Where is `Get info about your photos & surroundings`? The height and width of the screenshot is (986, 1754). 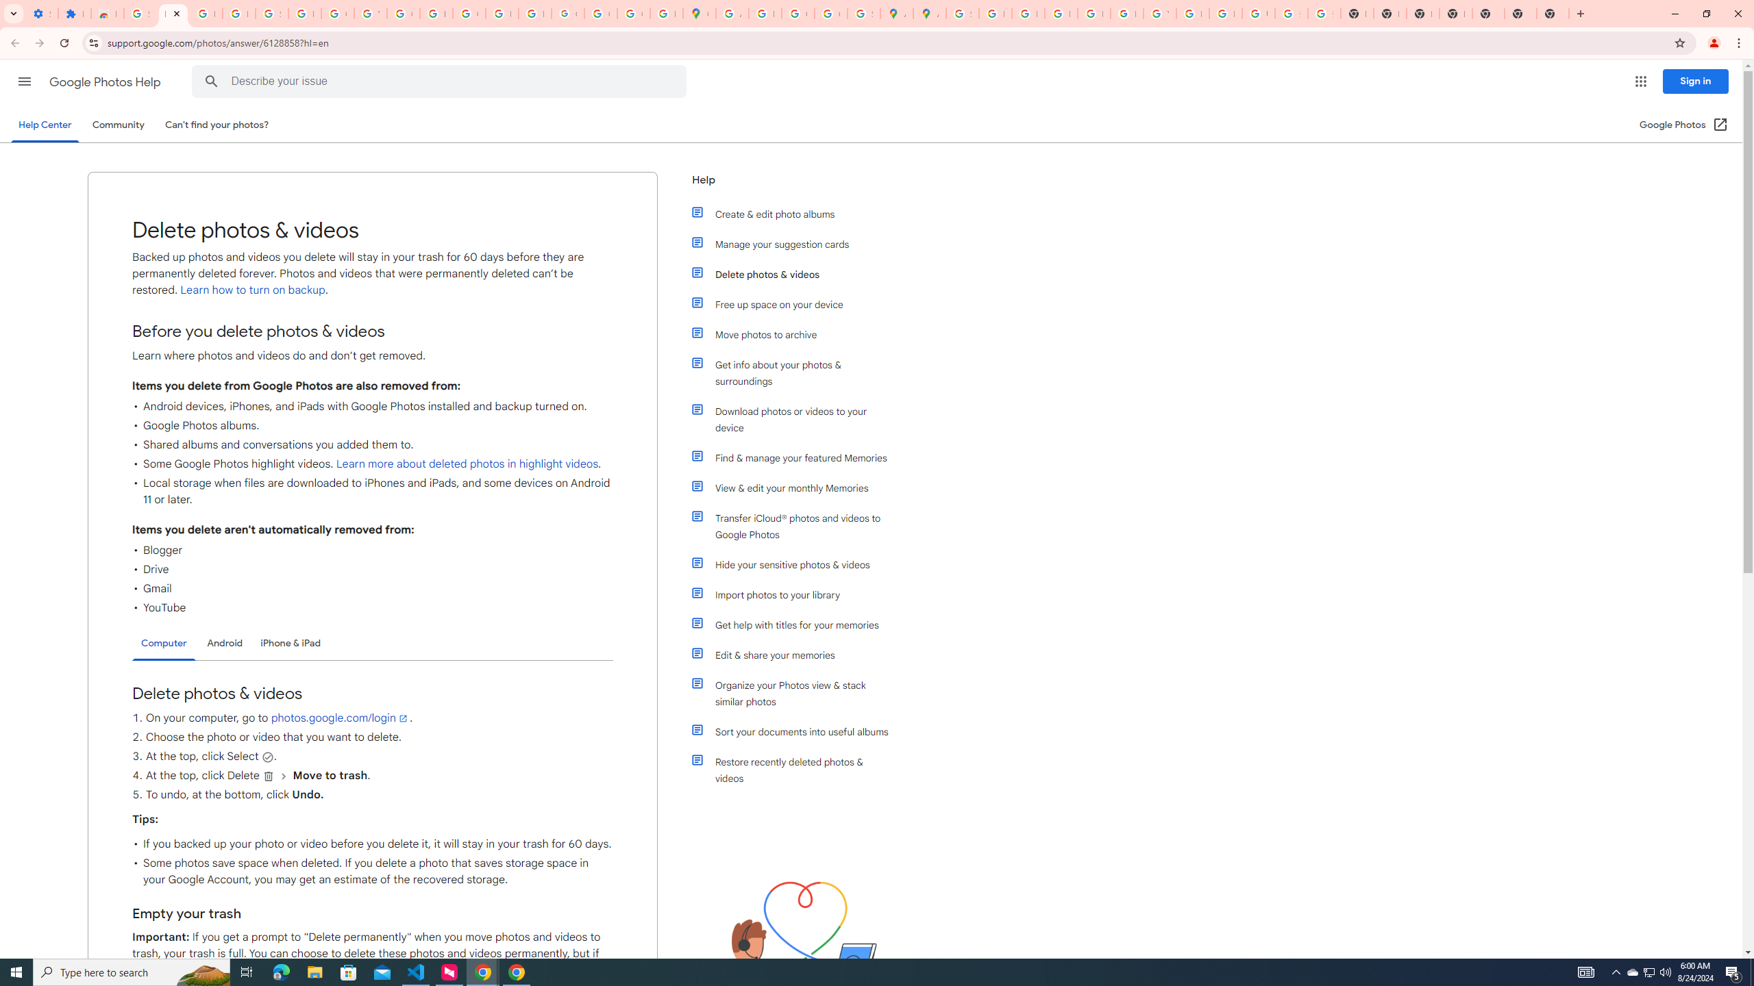 Get info about your photos & surroundings is located at coordinates (797, 372).